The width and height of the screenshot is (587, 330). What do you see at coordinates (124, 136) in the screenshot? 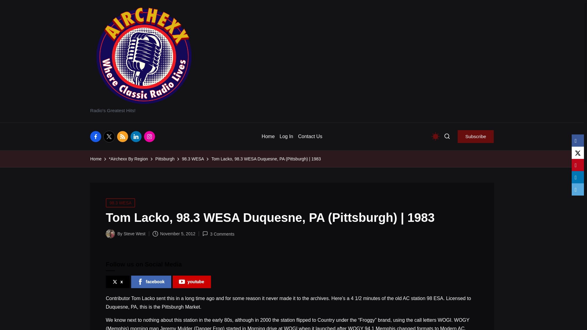
I see `rss.com` at bounding box center [124, 136].